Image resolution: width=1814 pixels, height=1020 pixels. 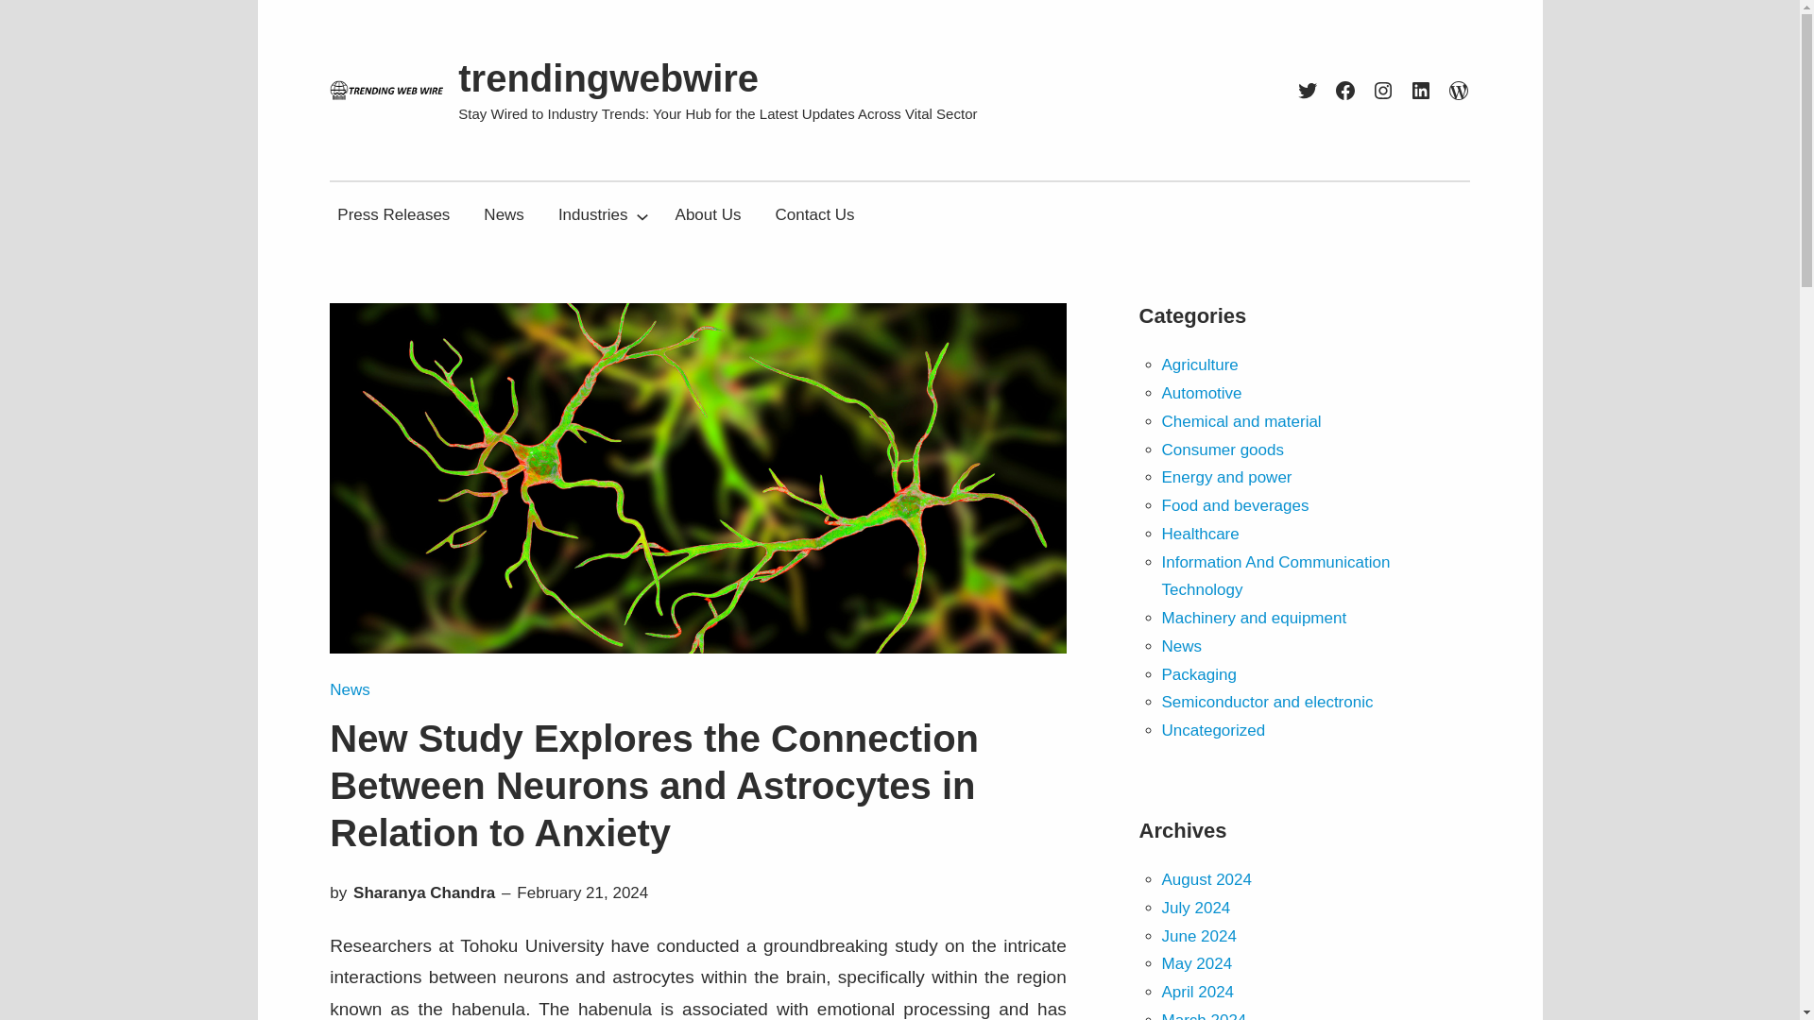 I want to click on News, so click(x=350, y=689).